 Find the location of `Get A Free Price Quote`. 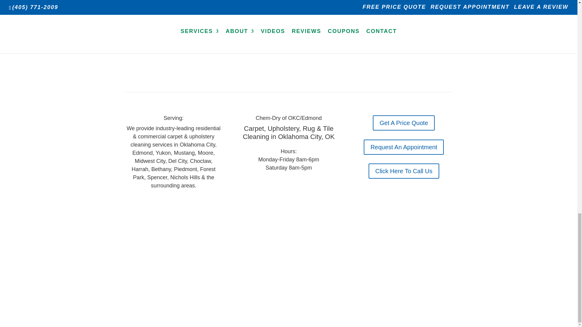

Get A Free Price Quote is located at coordinates (289, 4).